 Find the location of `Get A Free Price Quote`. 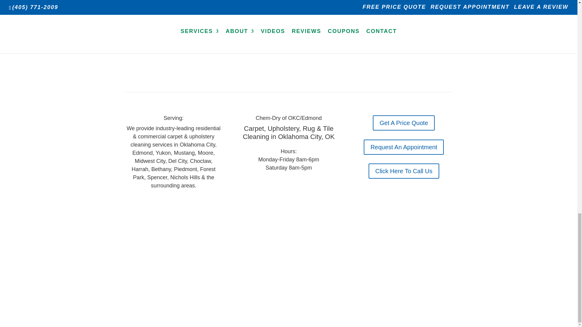

Get A Free Price Quote is located at coordinates (289, 4).